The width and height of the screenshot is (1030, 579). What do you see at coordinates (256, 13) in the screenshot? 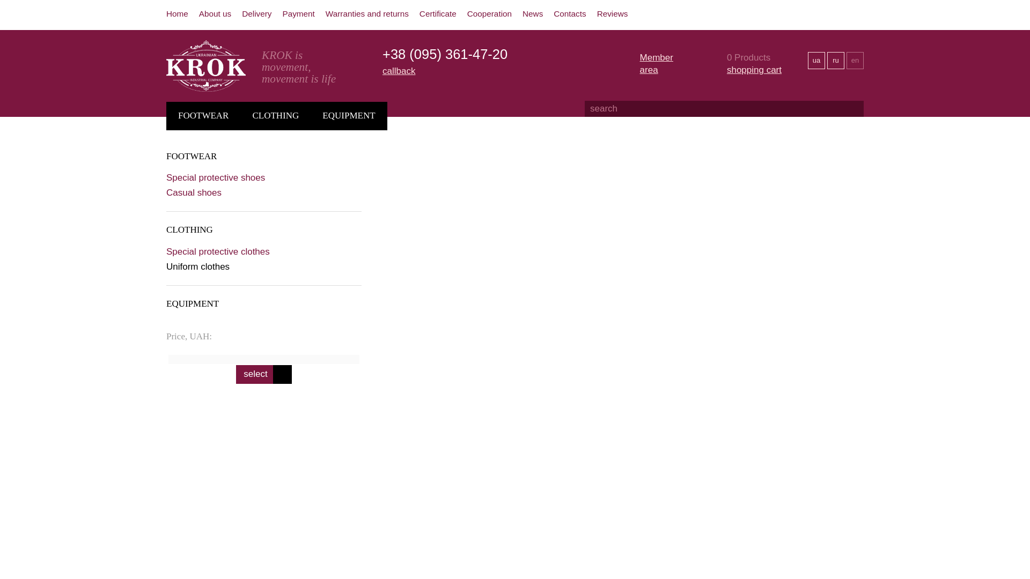
I see `Delivery` at bounding box center [256, 13].